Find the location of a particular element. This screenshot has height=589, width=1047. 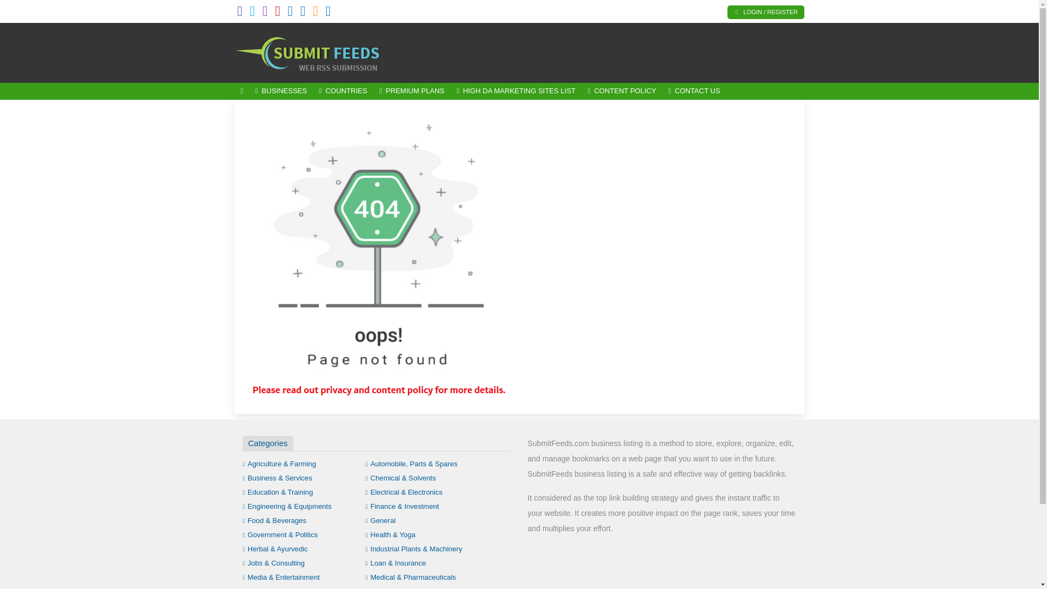

HIGH DA MARKETING SITES LIST is located at coordinates (516, 91).